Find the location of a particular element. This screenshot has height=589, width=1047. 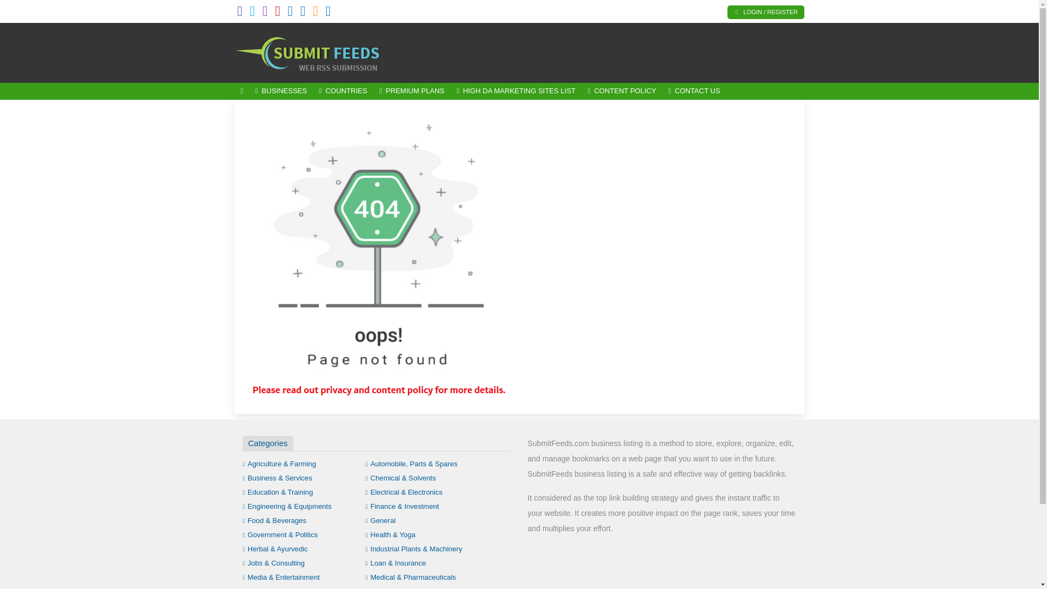

HIGH DA MARKETING SITES LIST is located at coordinates (516, 91).